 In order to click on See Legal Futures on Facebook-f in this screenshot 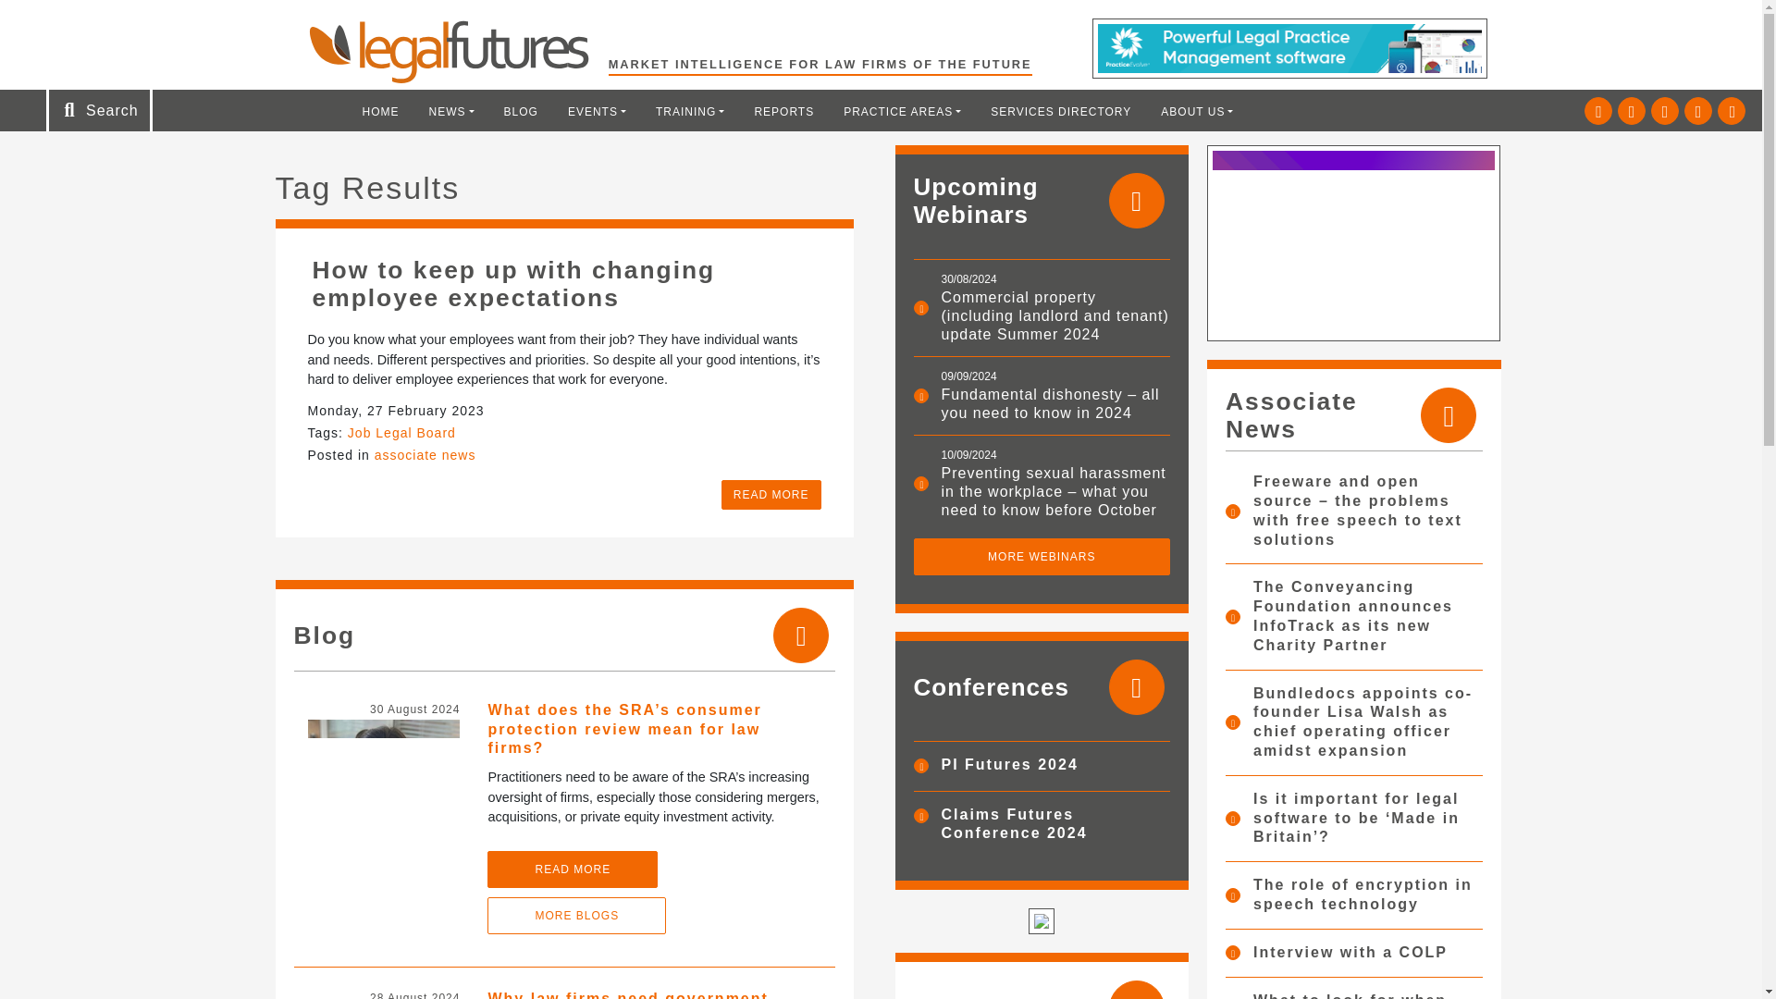, I will do `click(1665, 111)`.